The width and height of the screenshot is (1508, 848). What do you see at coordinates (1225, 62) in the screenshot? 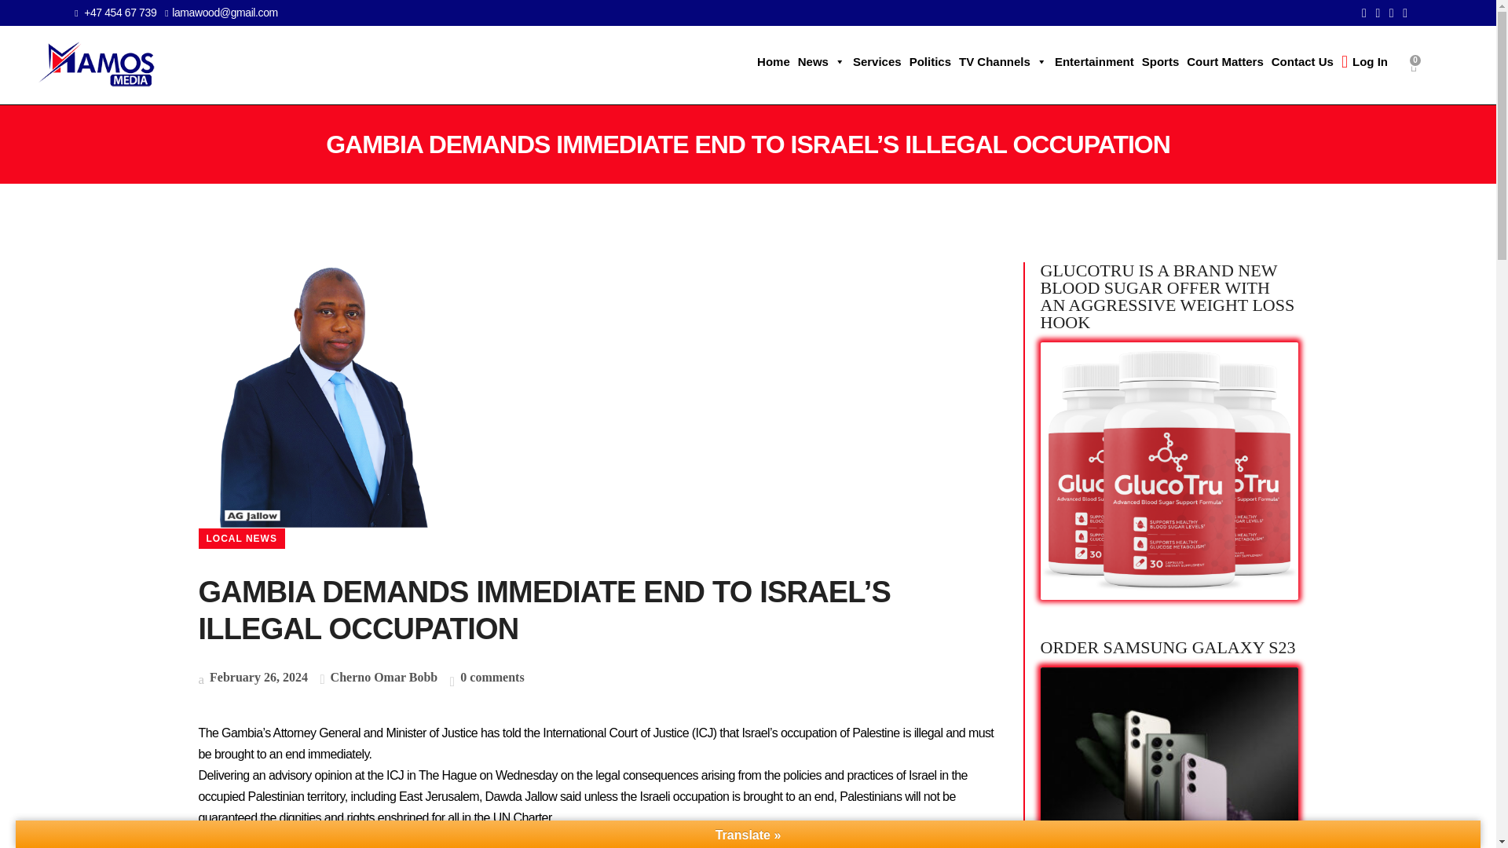
I see `Court Matters` at bounding box center [1225, 62].